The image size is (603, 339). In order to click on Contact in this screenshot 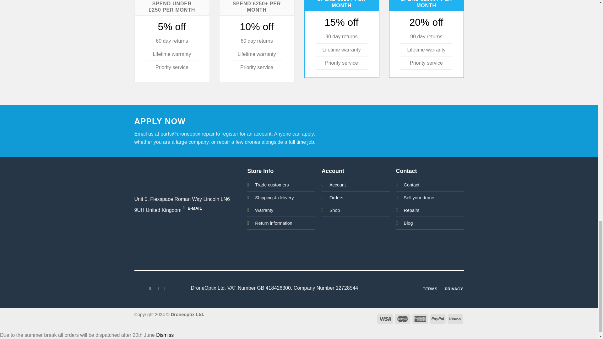, I will do `click(412, 185)`.